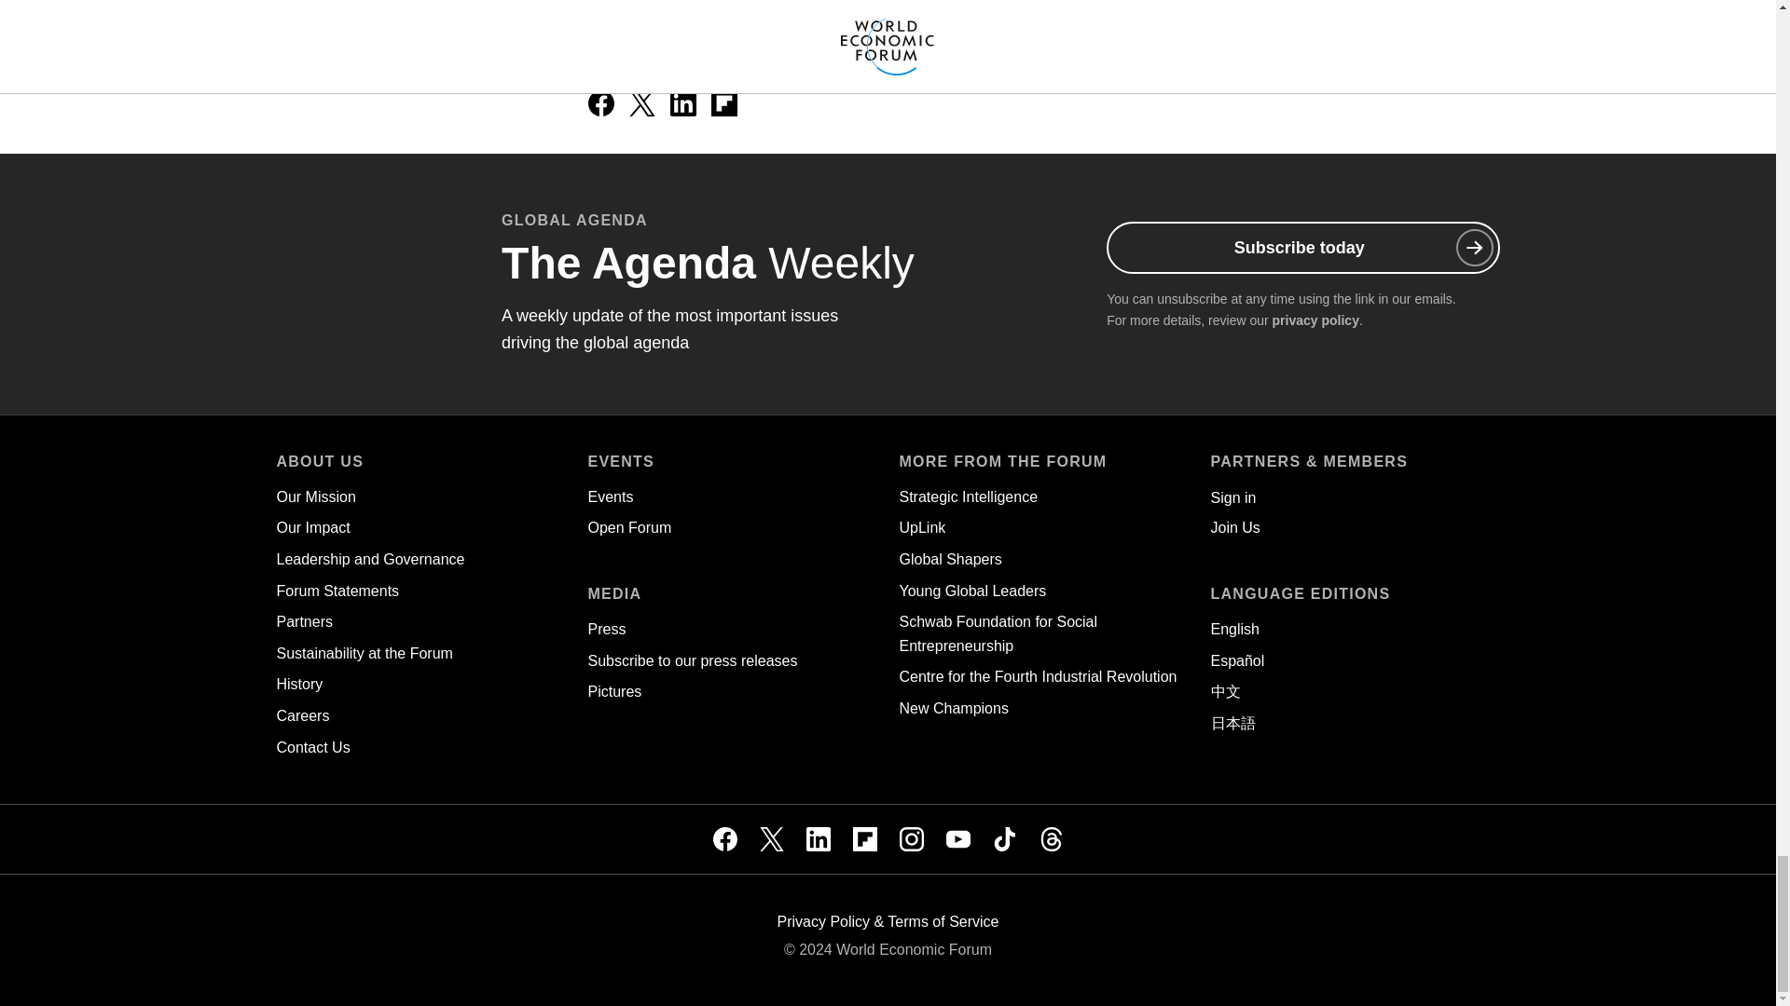 Image resolution: width=1790 pixels, height=1006 pixels. What do you see at coordinates (337, 591) in the screenshot?
I see `Forum Statements` at bounding box center [337, 591].